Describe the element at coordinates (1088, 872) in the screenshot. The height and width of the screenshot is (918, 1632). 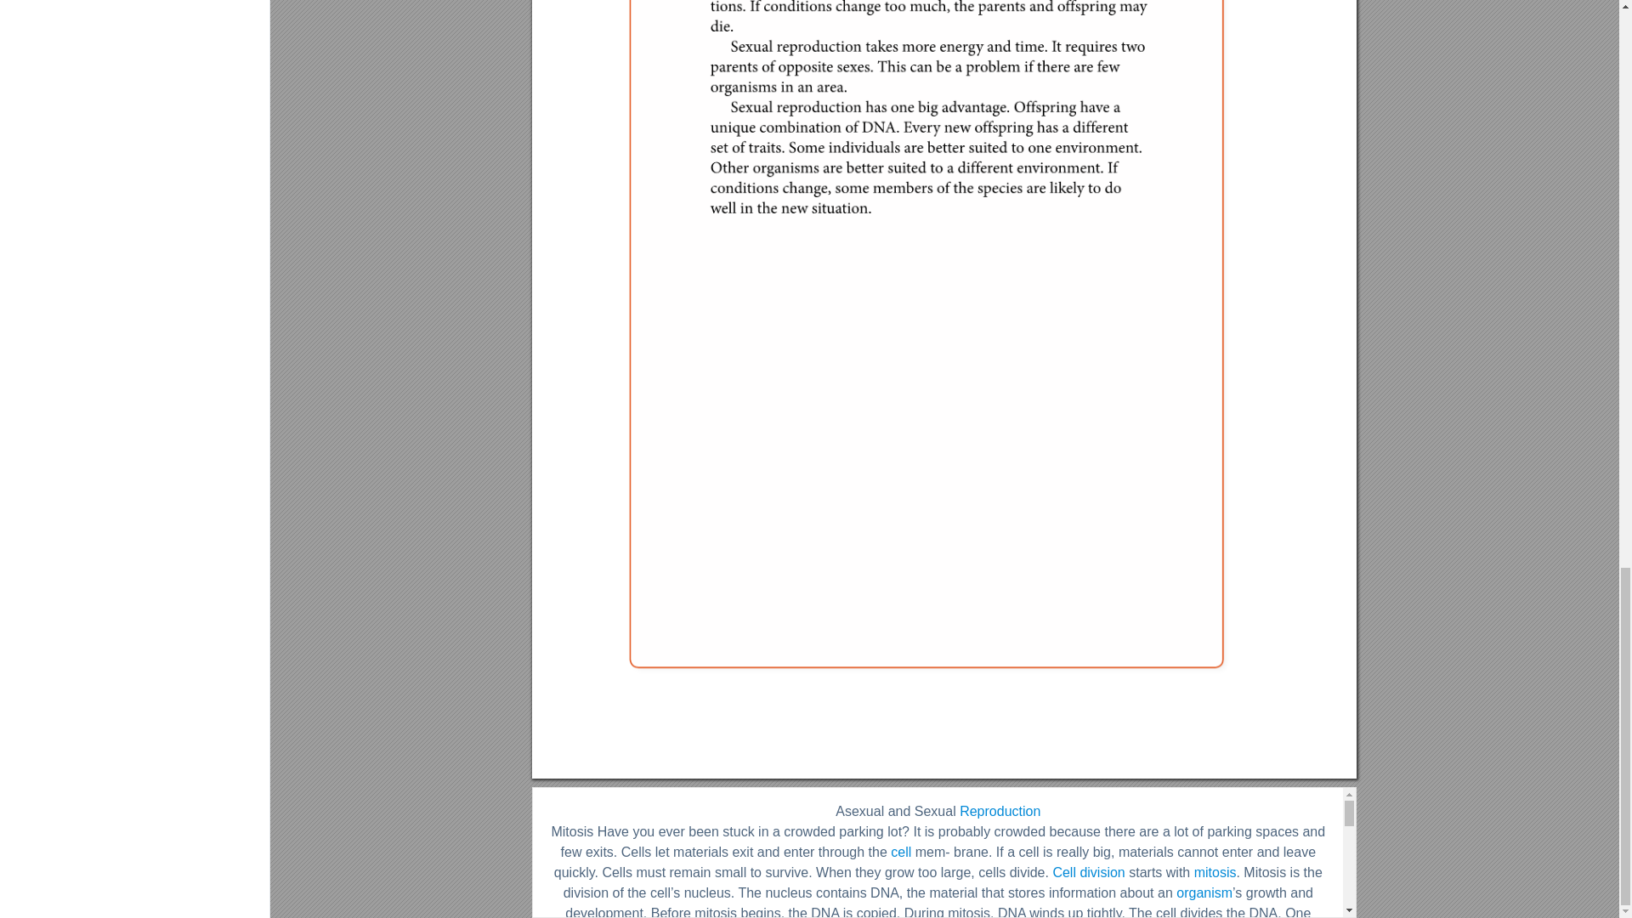
I see `Cell division` at that location.